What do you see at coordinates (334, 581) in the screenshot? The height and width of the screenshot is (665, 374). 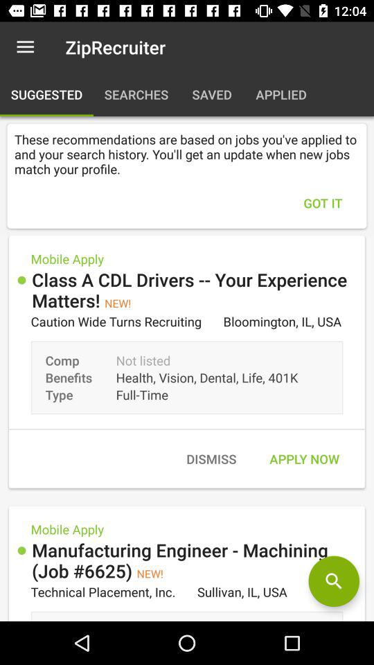 I see `search` at bounding box center [334, 581].